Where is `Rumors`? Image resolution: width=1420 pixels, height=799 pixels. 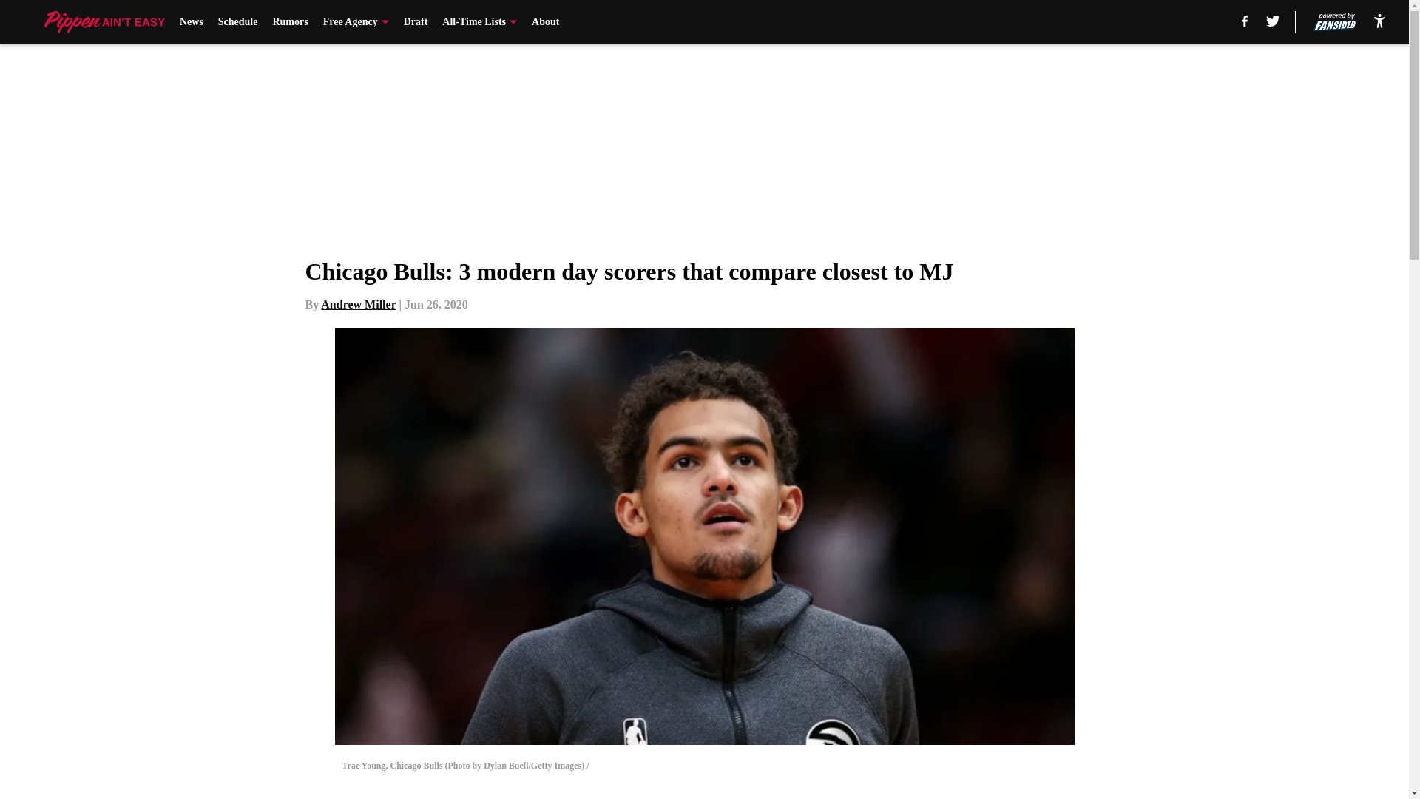 Rumors is located at coordinates (290, 22).